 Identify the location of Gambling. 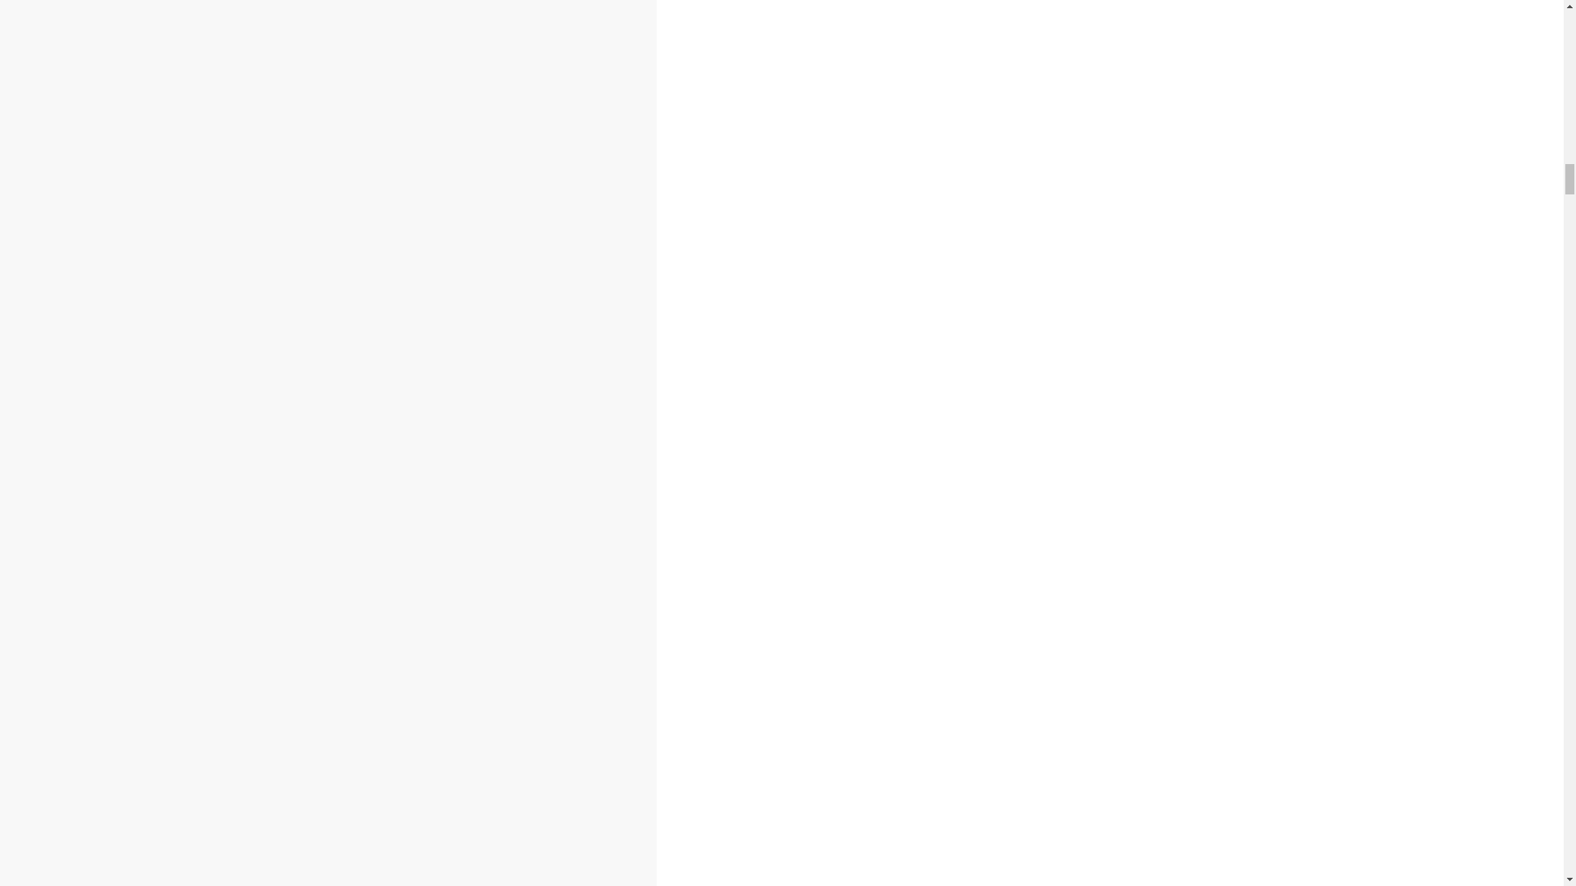
(92, 336).